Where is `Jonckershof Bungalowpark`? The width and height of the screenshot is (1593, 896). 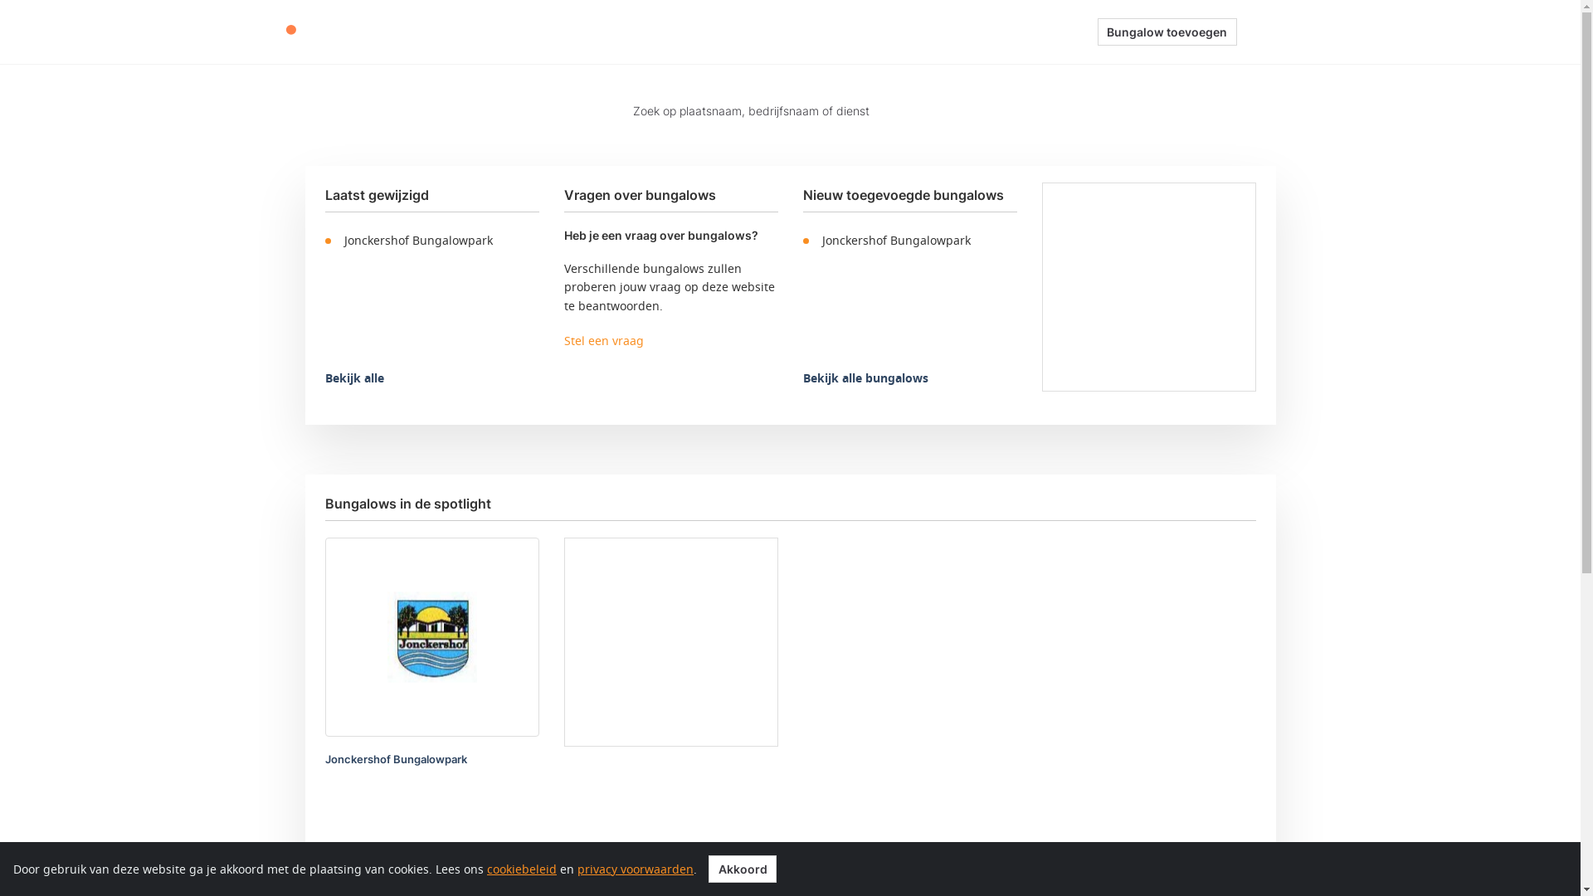 Jonckershof Bungalowpark is located at coordinates (397, 759).